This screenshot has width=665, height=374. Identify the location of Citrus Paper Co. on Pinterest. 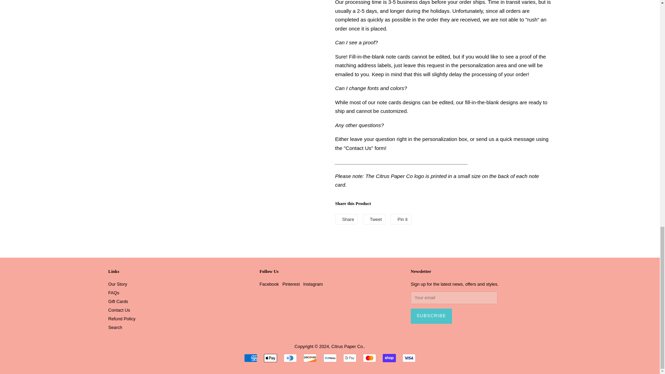
(291, 284).